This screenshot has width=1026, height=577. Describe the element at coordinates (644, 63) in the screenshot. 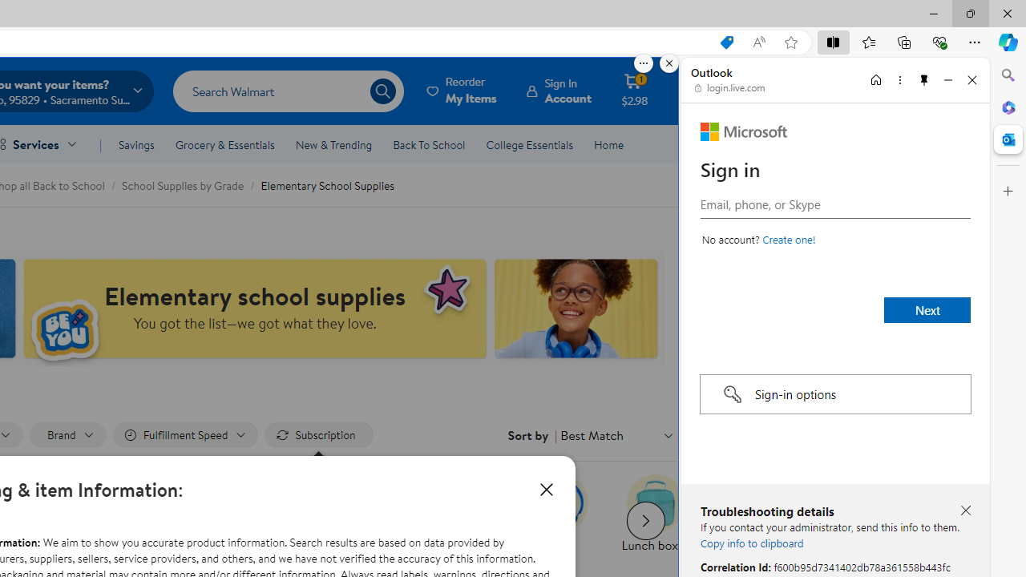

I see `More options.` at that location.